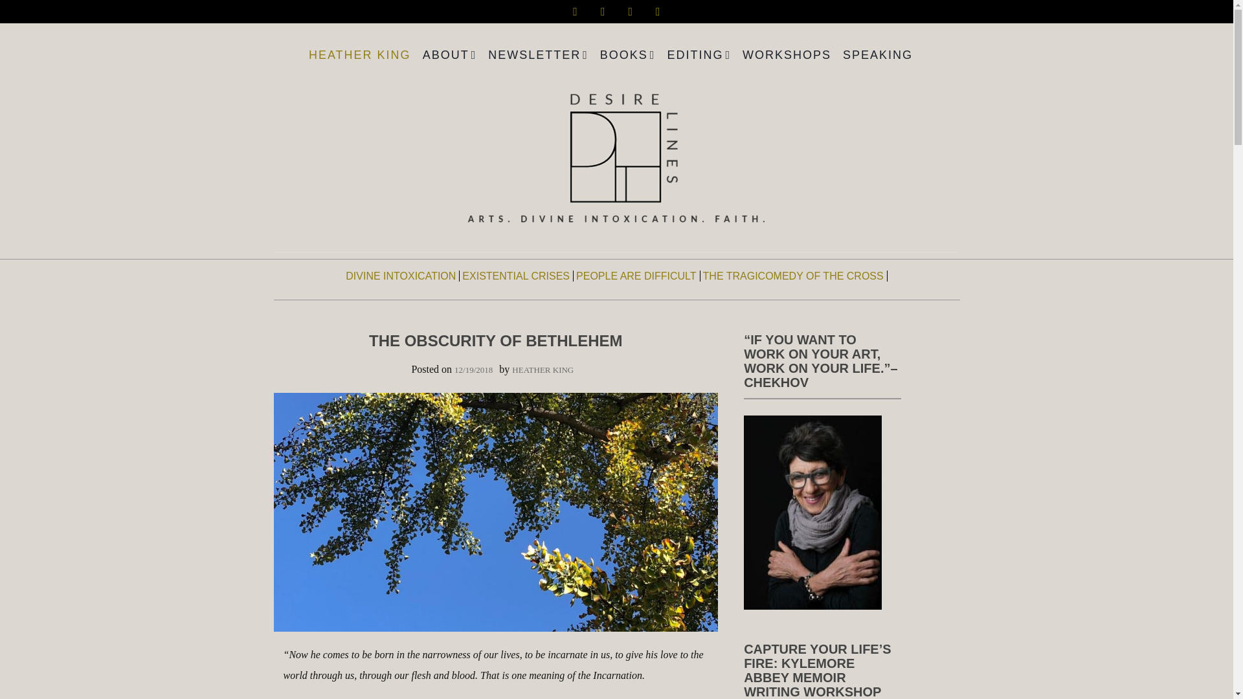  What do you see at coordinates (543, 369) in the screenshot?
I see `HEATHER KING` at bounding box center [543, 369].